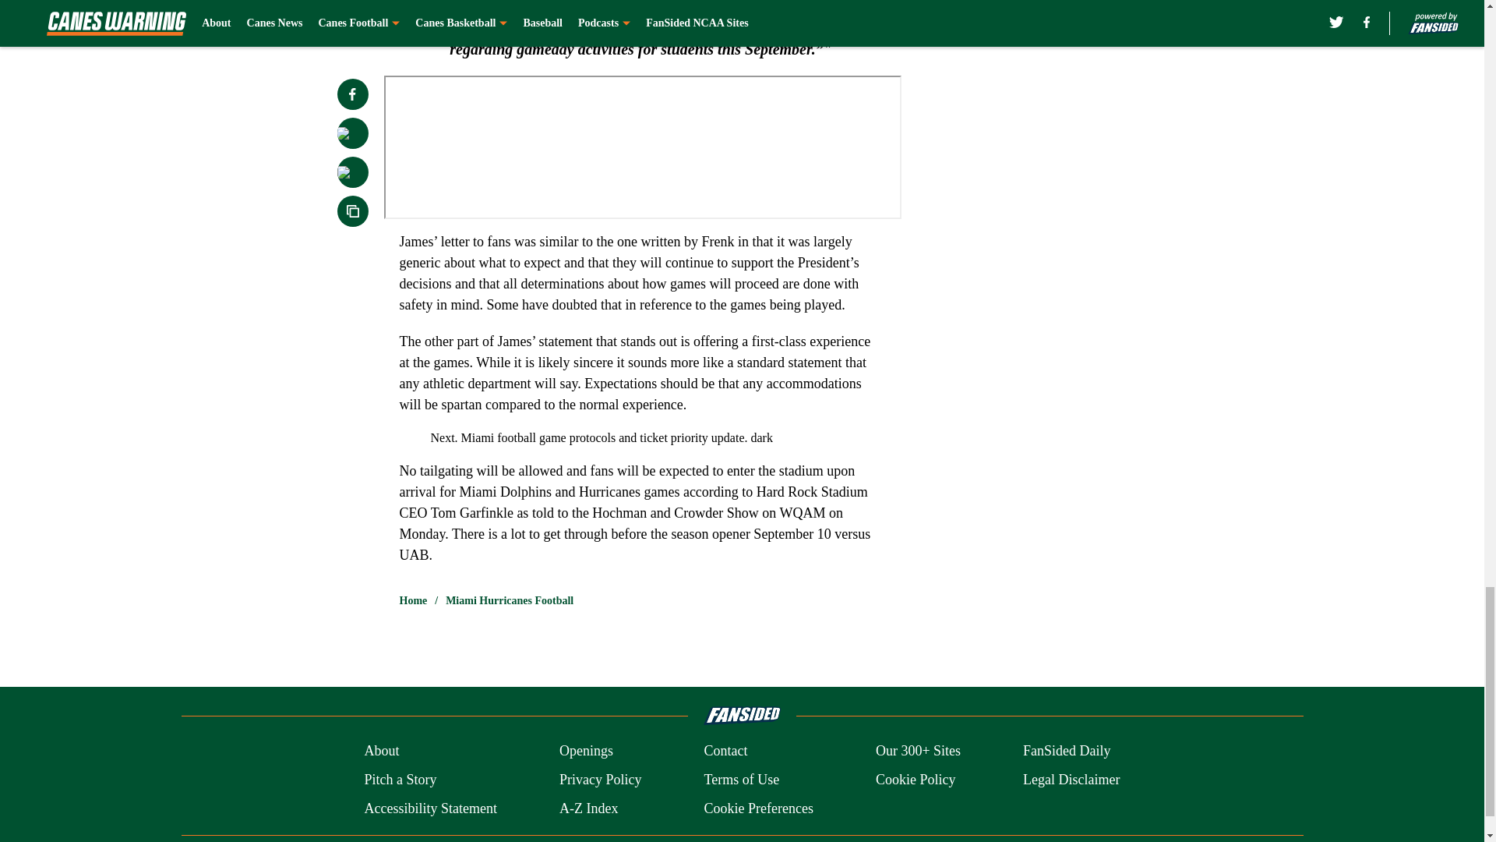 The height and width of the screenshot is (842, 1496). I want to click on Privacy Policy, so click(600, 780).